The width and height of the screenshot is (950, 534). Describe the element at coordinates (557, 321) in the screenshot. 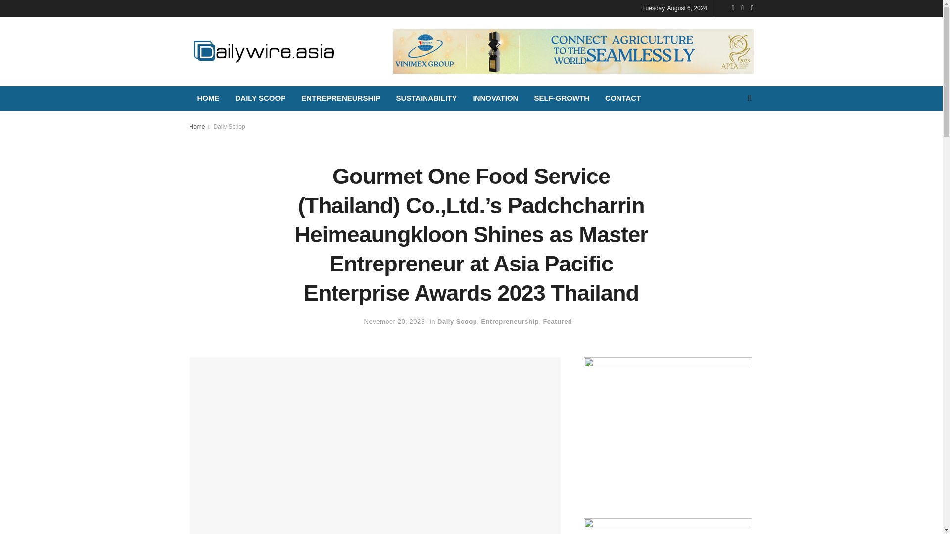

I see `Featured` at that location.